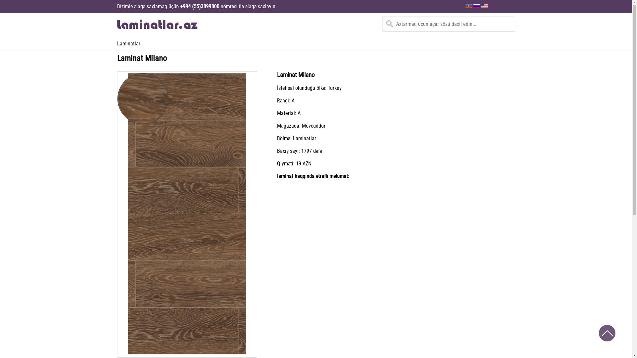 The width and height of the screenshot is (637, 358). Describe the element at coordinates (128, 44) in the screenshot. I see `Laminatlar` at that location.